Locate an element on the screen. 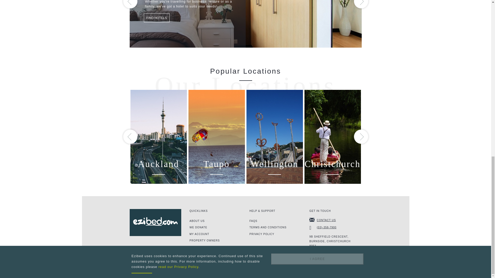  Next is located at coordinates (361, 4).